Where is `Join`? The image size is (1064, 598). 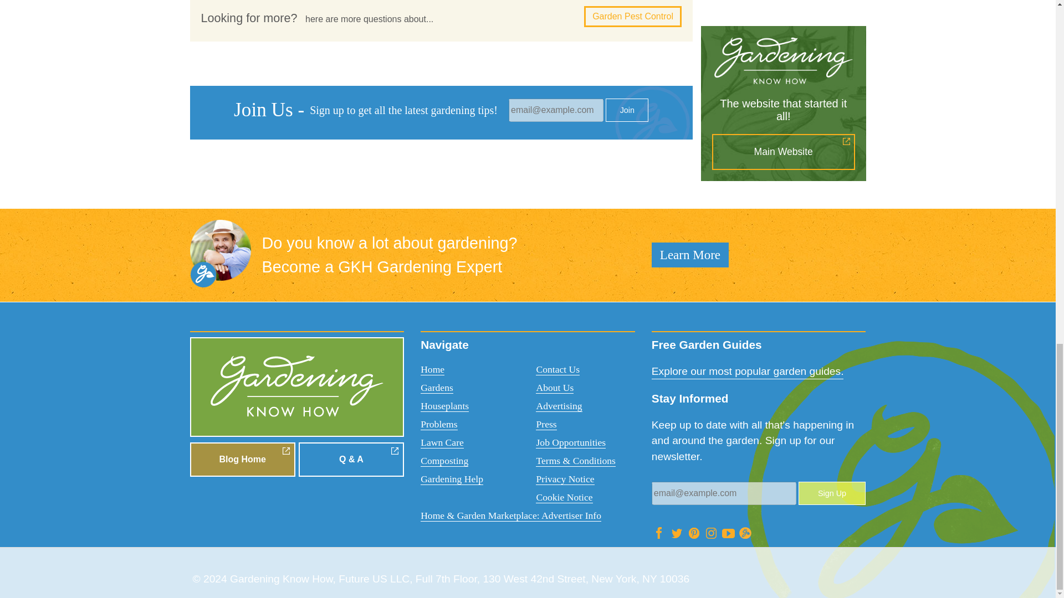
Join is located at coordinates (626, 110).